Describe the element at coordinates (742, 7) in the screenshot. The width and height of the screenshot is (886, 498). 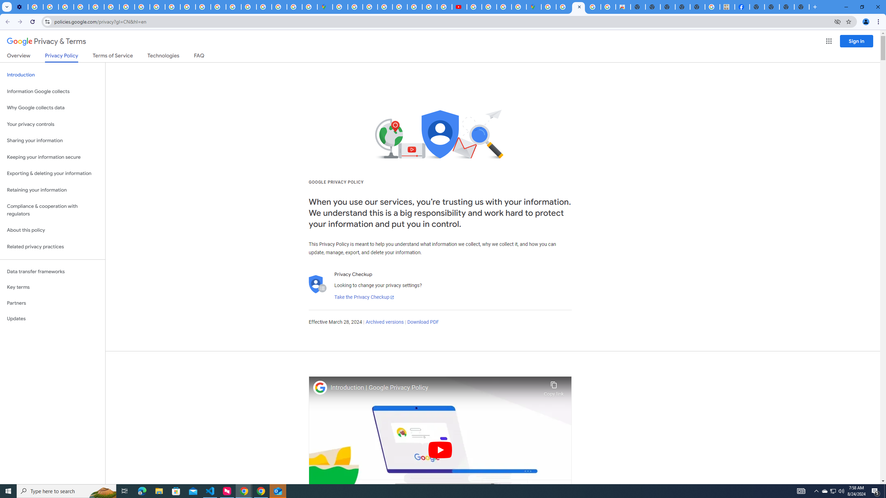
I see `Miley Cyrus | Facebook` at that location.